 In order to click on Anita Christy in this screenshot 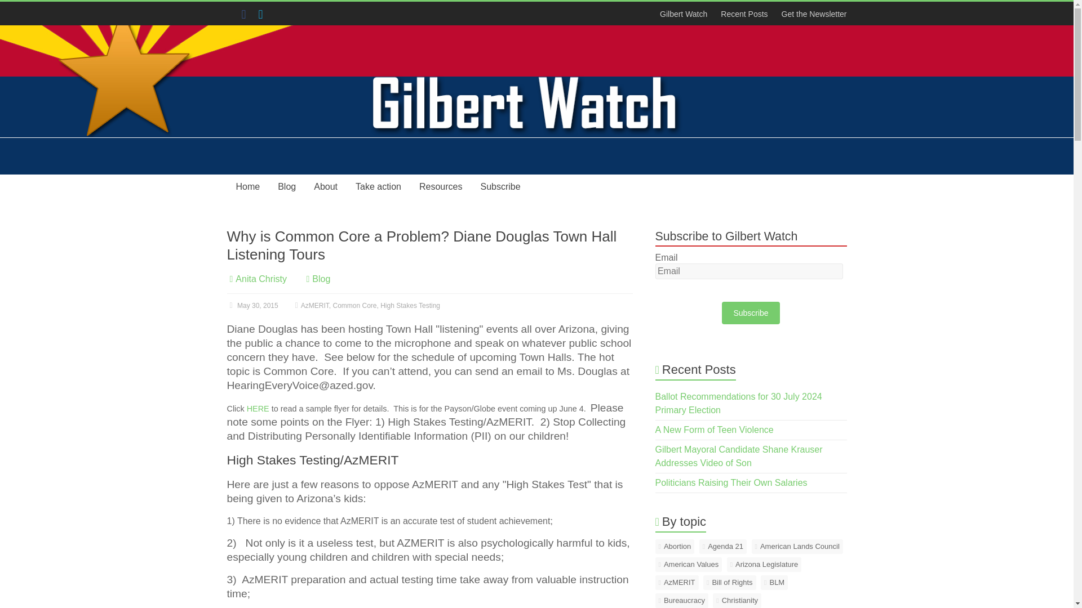, I will do `click(261, 279)`.